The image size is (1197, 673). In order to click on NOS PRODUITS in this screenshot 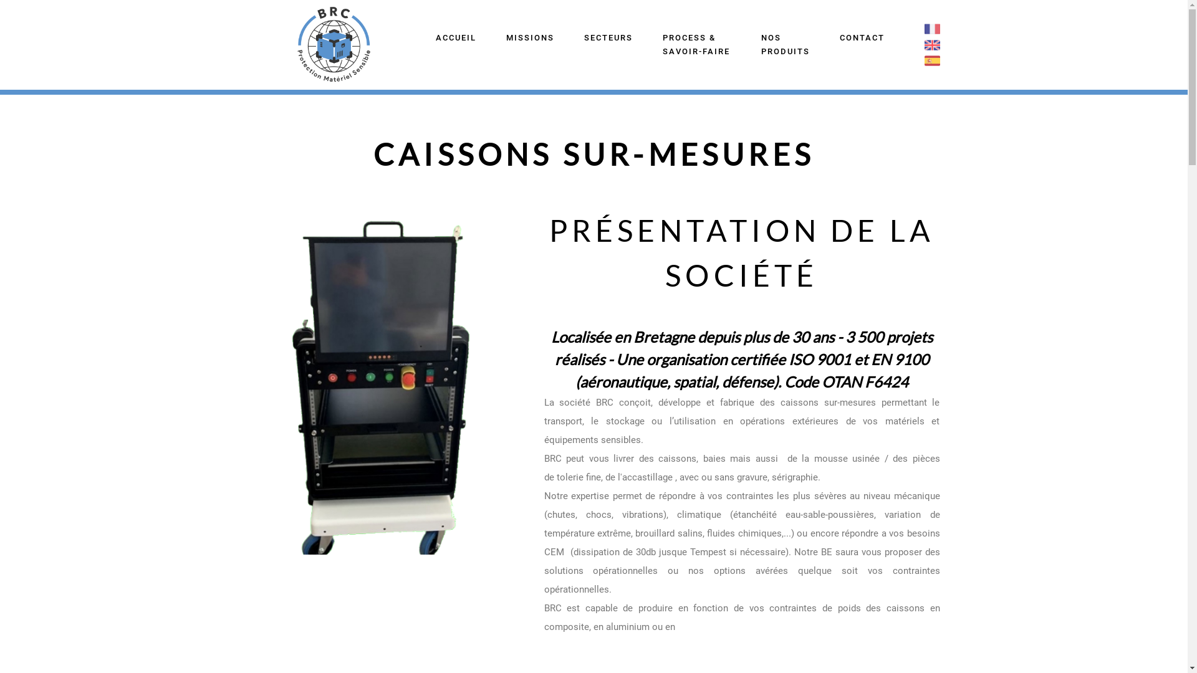, I will do `click(785, 45)`.